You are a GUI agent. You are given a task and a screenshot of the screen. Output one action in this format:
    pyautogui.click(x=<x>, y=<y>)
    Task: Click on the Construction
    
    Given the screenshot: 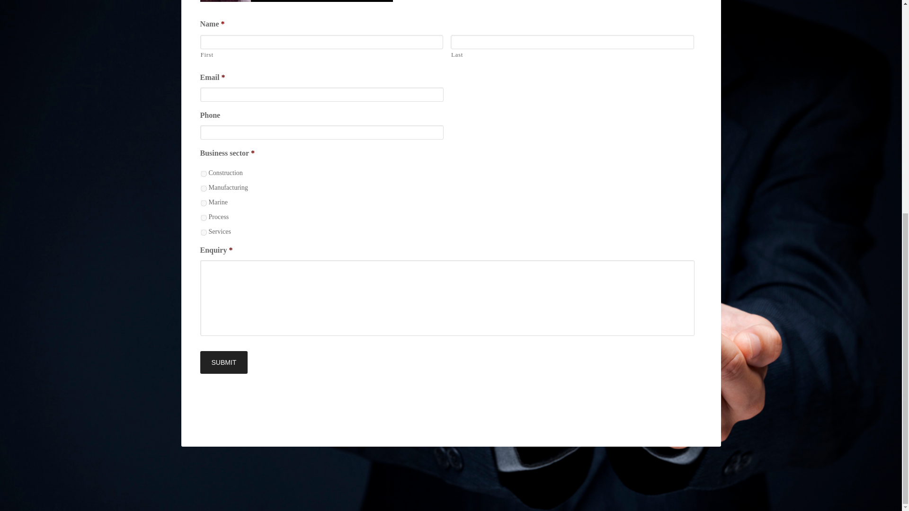 What is the action you would take?
    pyautogui.click(x=204, y=173)
    